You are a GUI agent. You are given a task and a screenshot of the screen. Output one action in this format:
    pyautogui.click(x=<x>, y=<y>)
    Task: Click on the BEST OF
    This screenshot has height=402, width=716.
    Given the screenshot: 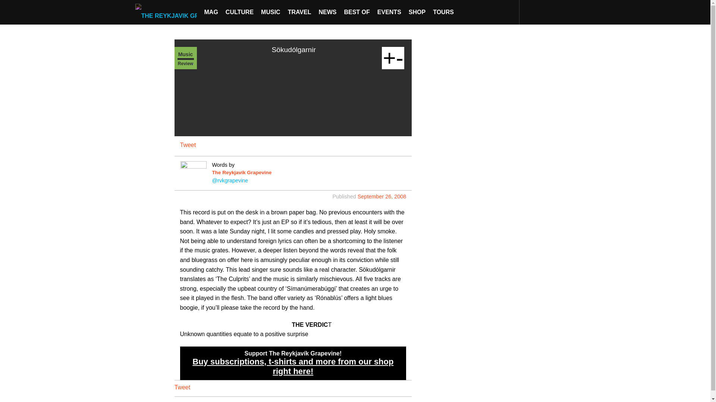 What is the action you would take?
    pyautogui.click(x=357, y=12)
    